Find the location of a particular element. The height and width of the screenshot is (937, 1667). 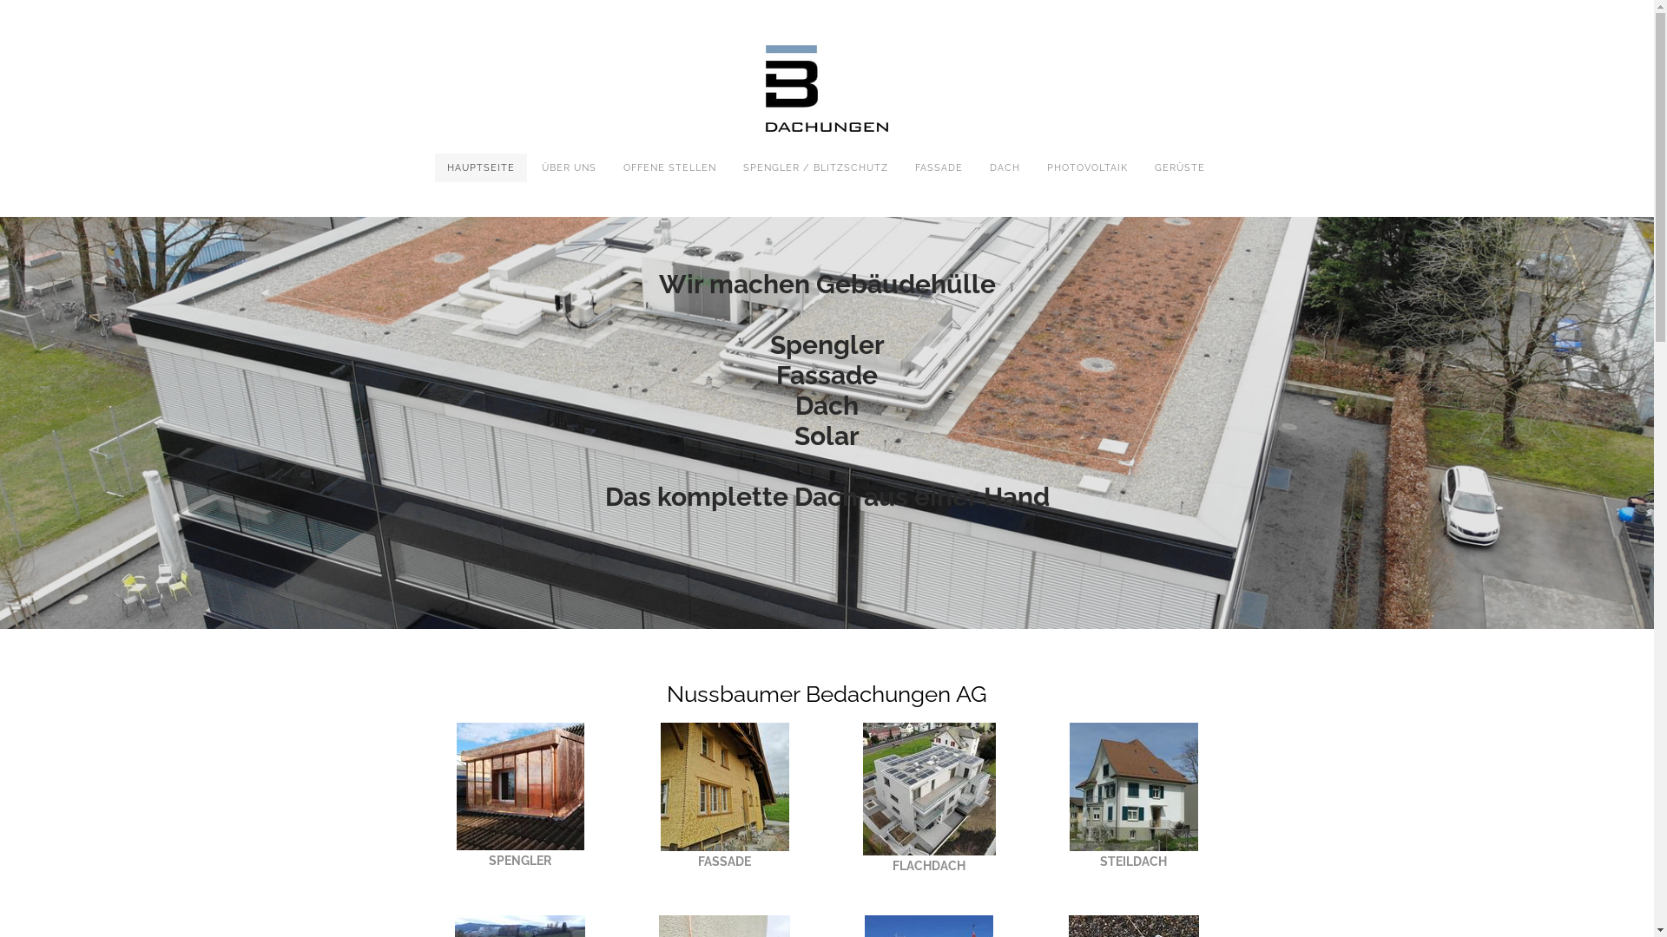

OFFENE STELLEN is located at coordinates (670, 168).